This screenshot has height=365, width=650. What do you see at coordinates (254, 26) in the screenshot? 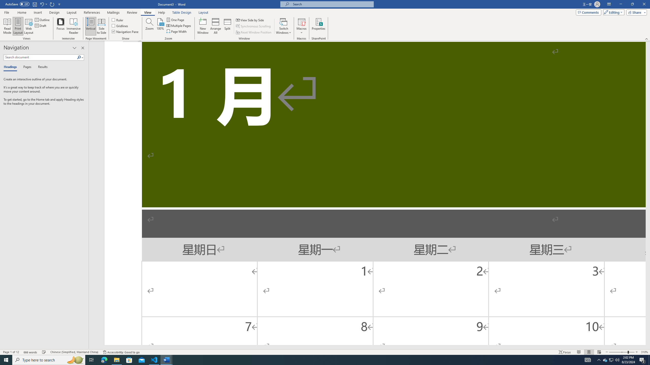
I see `Synchronous Scrolling` at bounding box center [254, 26].